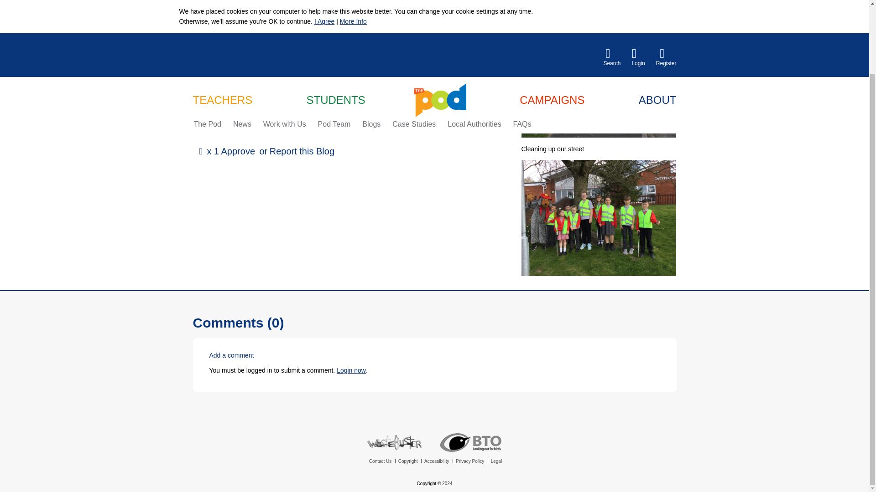  What do you see at coordinates (522, 44) in the screenshot?
I see `FAQs` at bounding box center [522, 44].